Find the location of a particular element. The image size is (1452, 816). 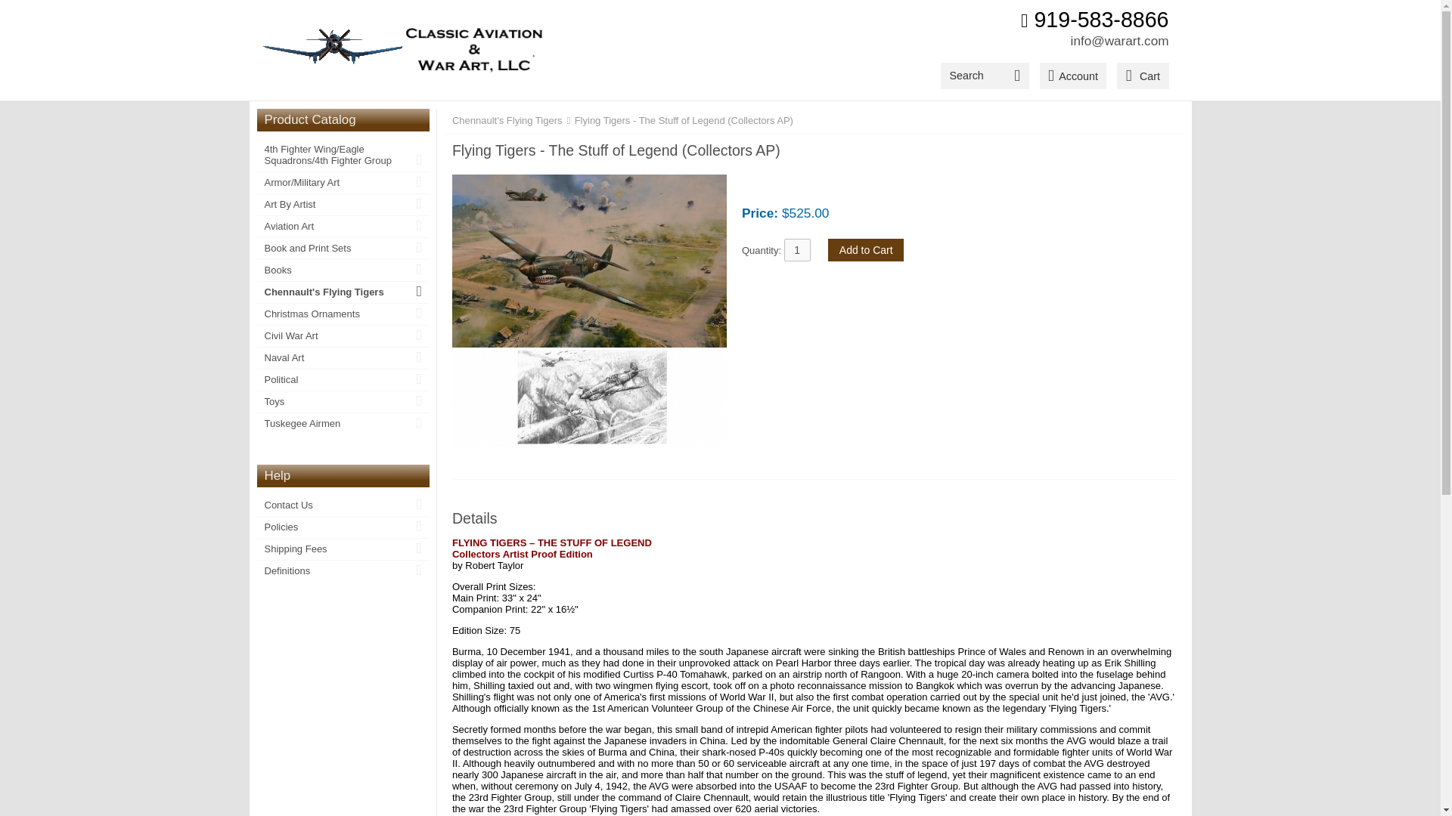

Political is located at coordinates (343, 379).